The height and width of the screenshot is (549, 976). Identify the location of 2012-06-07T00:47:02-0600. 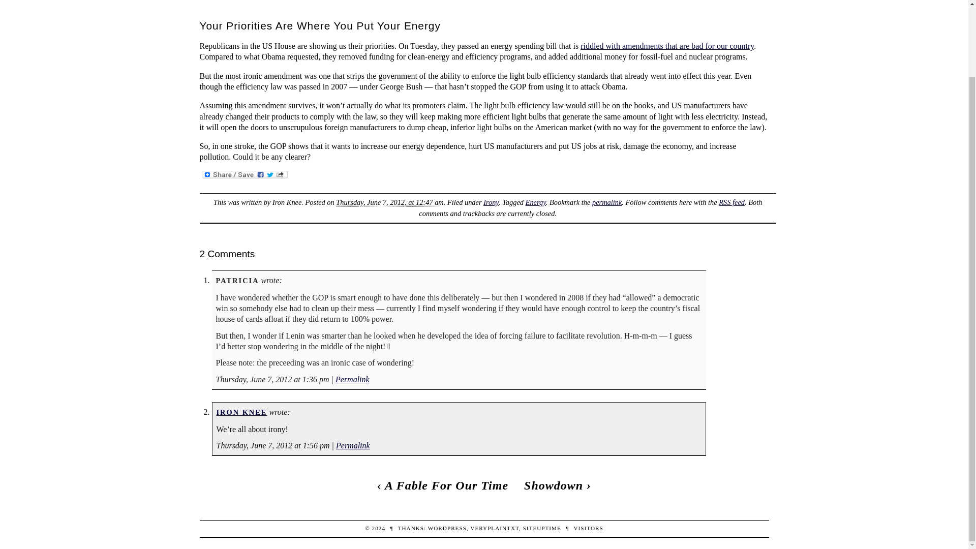
(389, 202).